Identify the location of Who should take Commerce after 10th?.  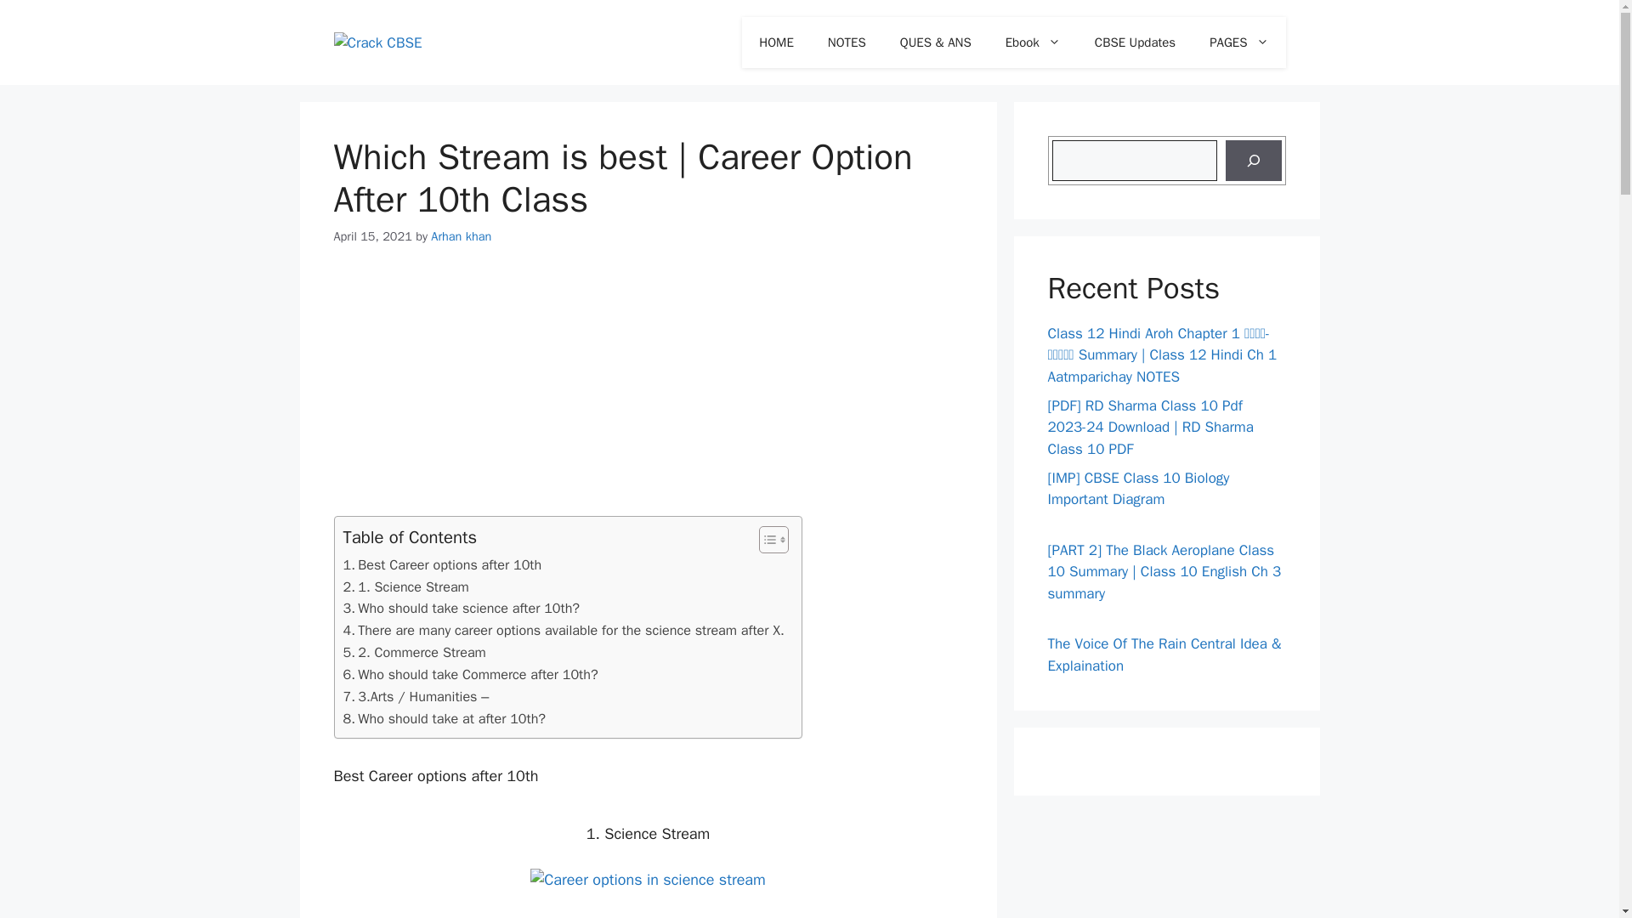
(471, 674).